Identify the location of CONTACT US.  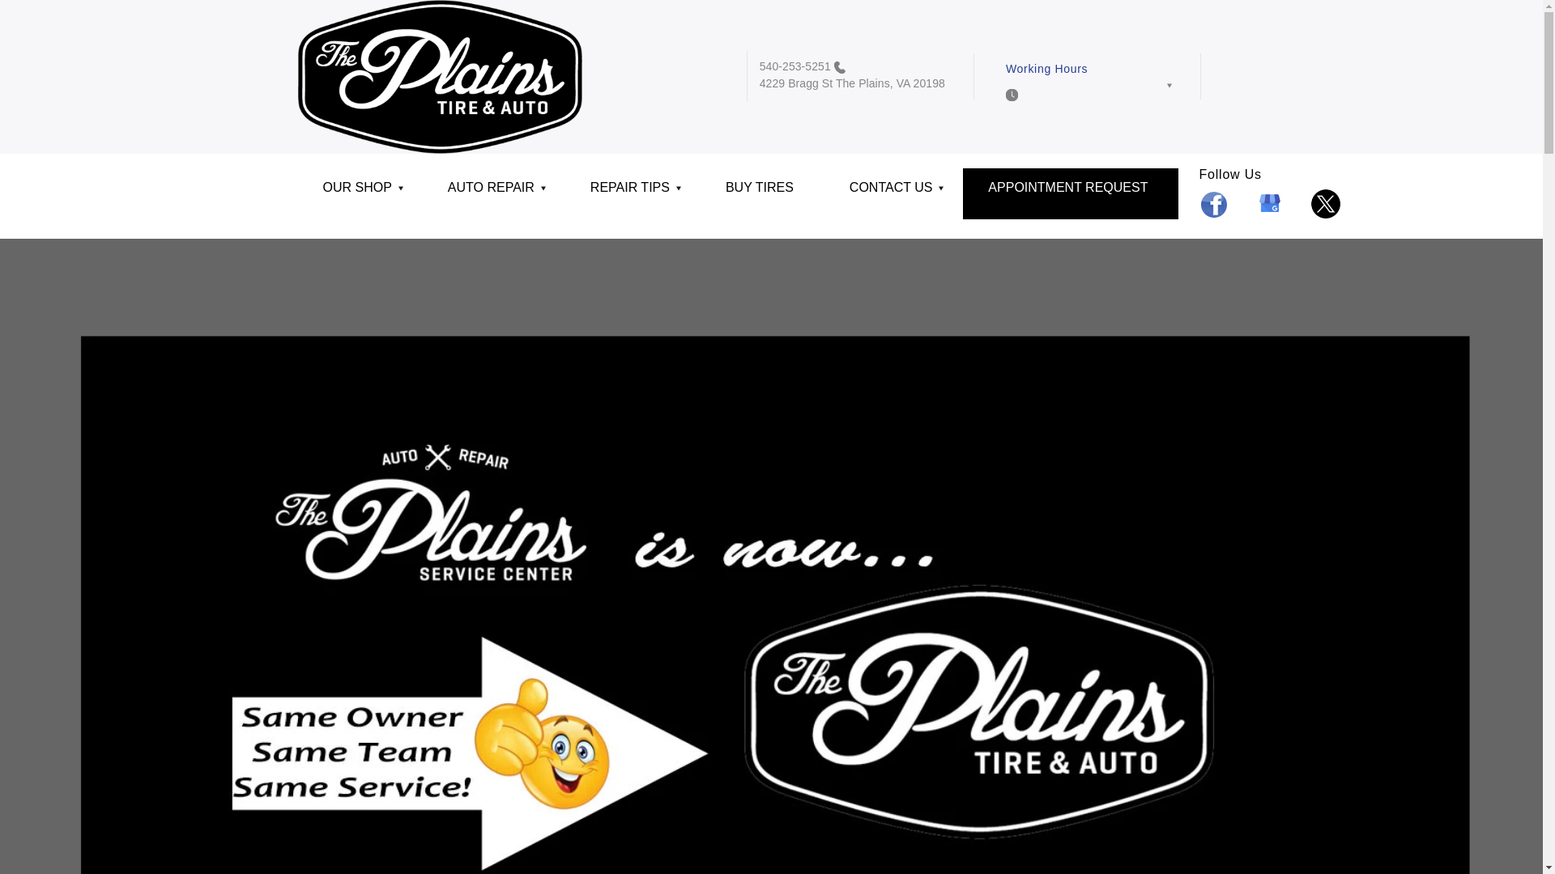
(894, 194).